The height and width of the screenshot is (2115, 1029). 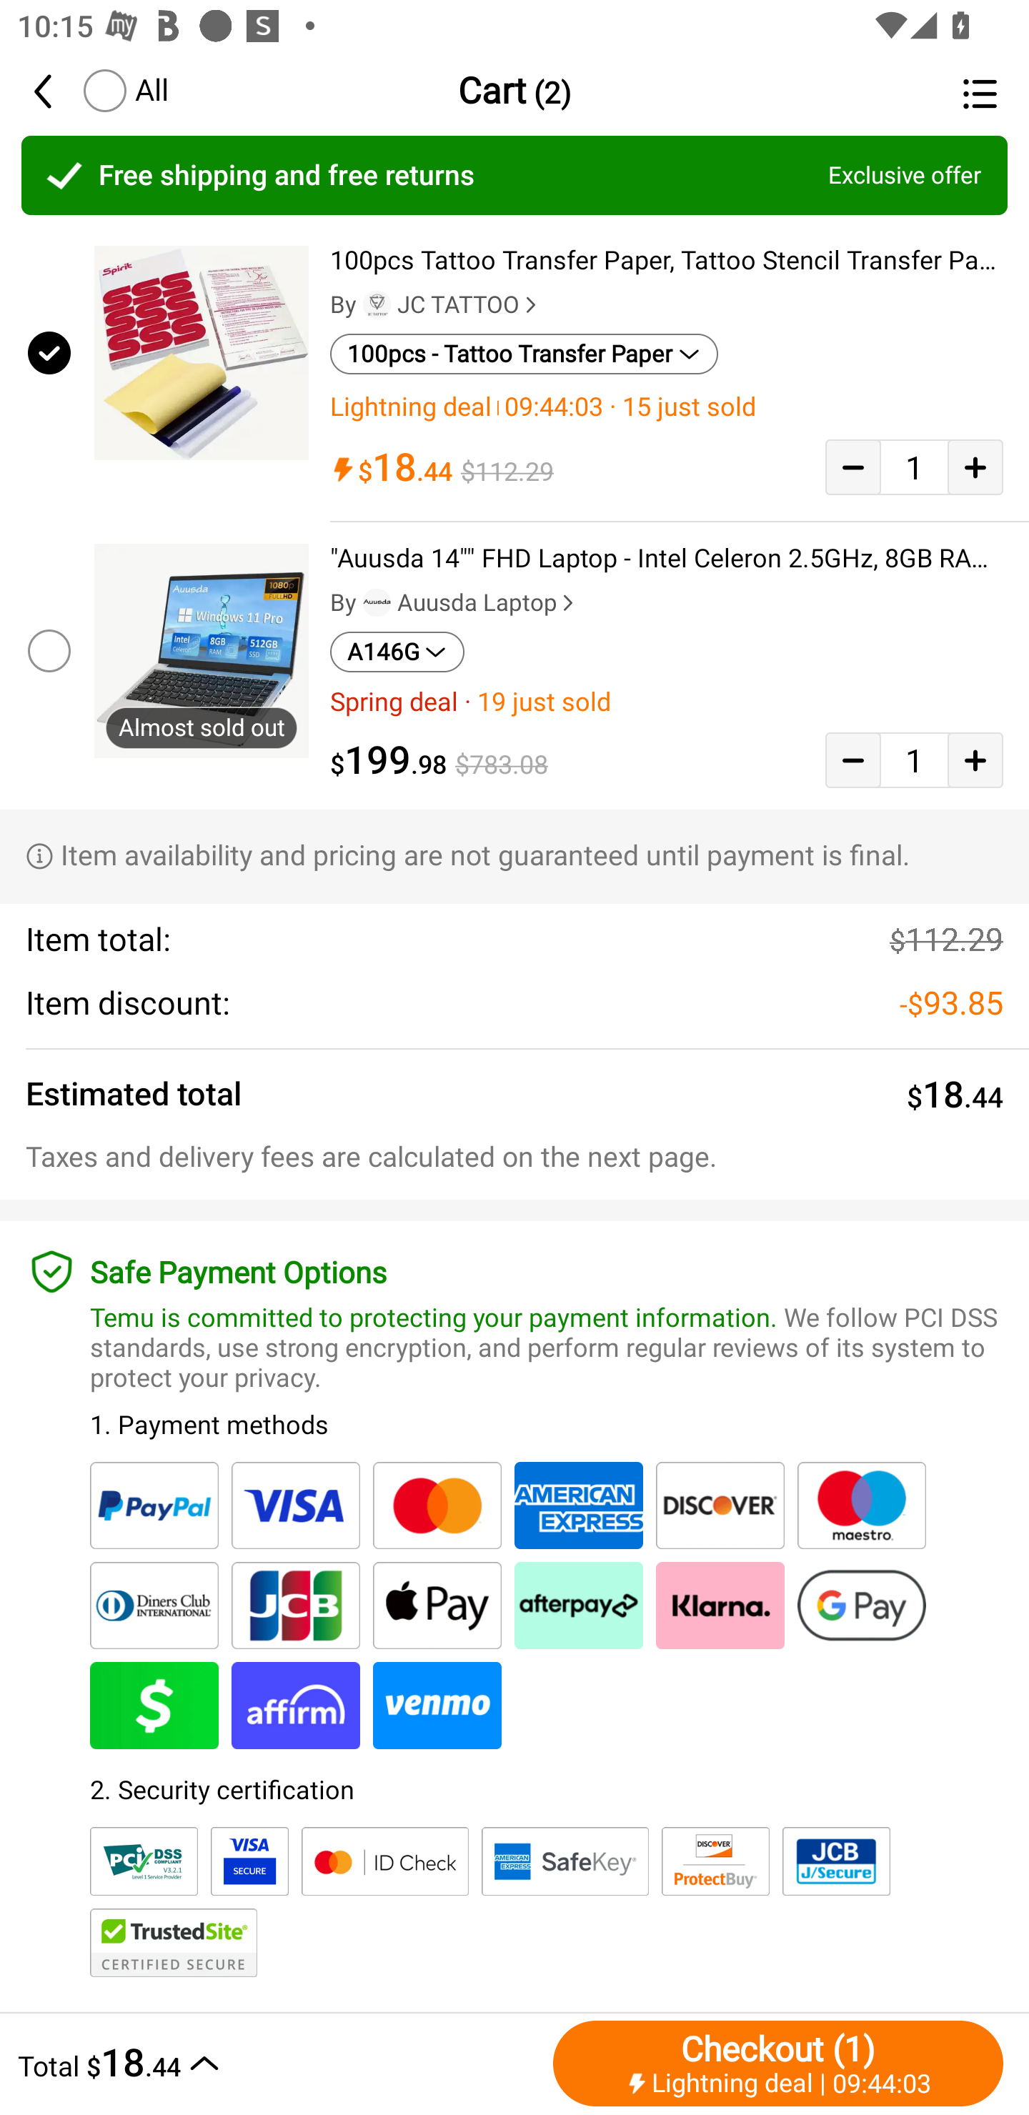 I want to click on back, so click(x=55, y=90).